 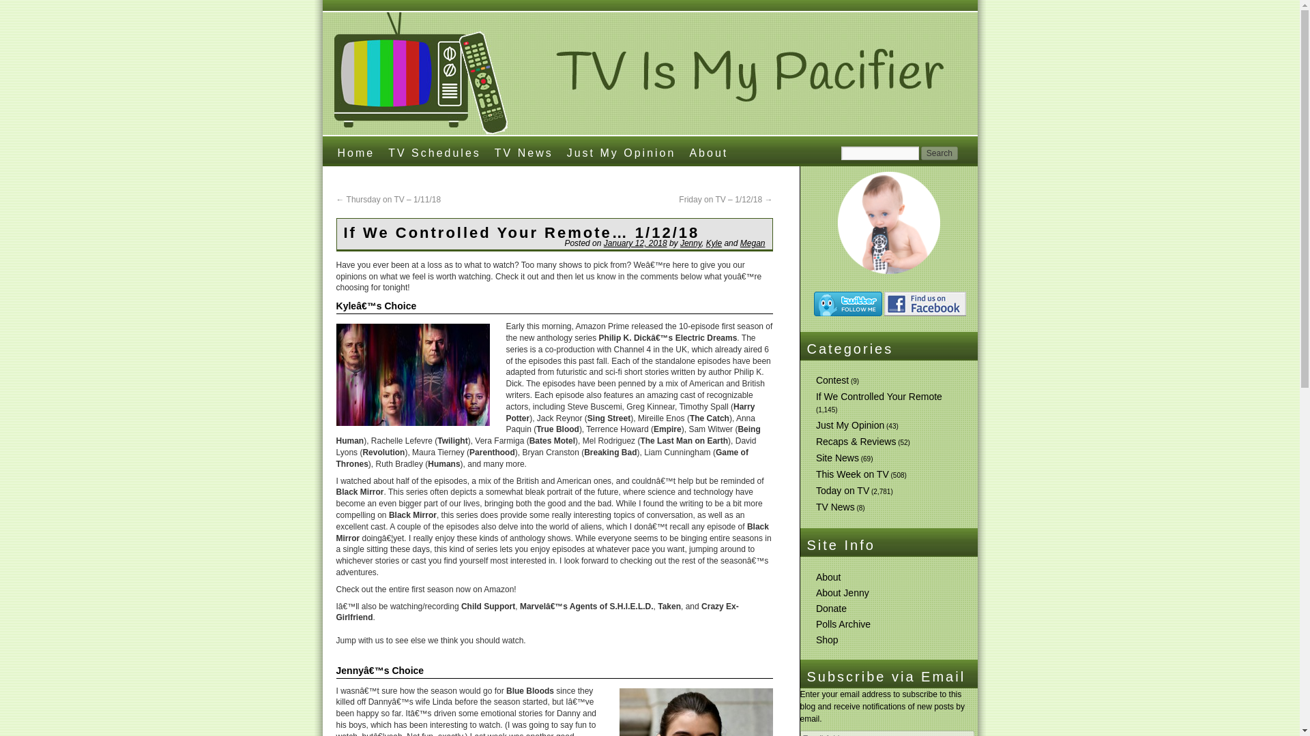 I want to click on Search, so click(x=939, y=153).